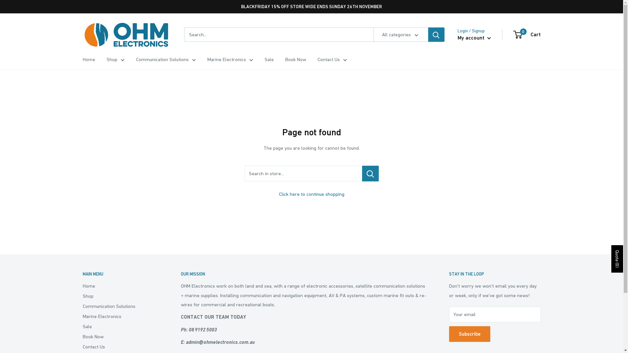  I want to click on Contact Us, so click(120, 346).